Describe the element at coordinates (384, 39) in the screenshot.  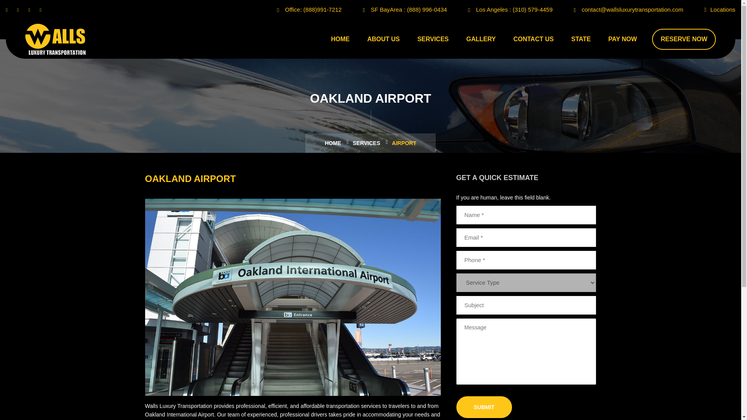
I see `ABOUT US` at that location.